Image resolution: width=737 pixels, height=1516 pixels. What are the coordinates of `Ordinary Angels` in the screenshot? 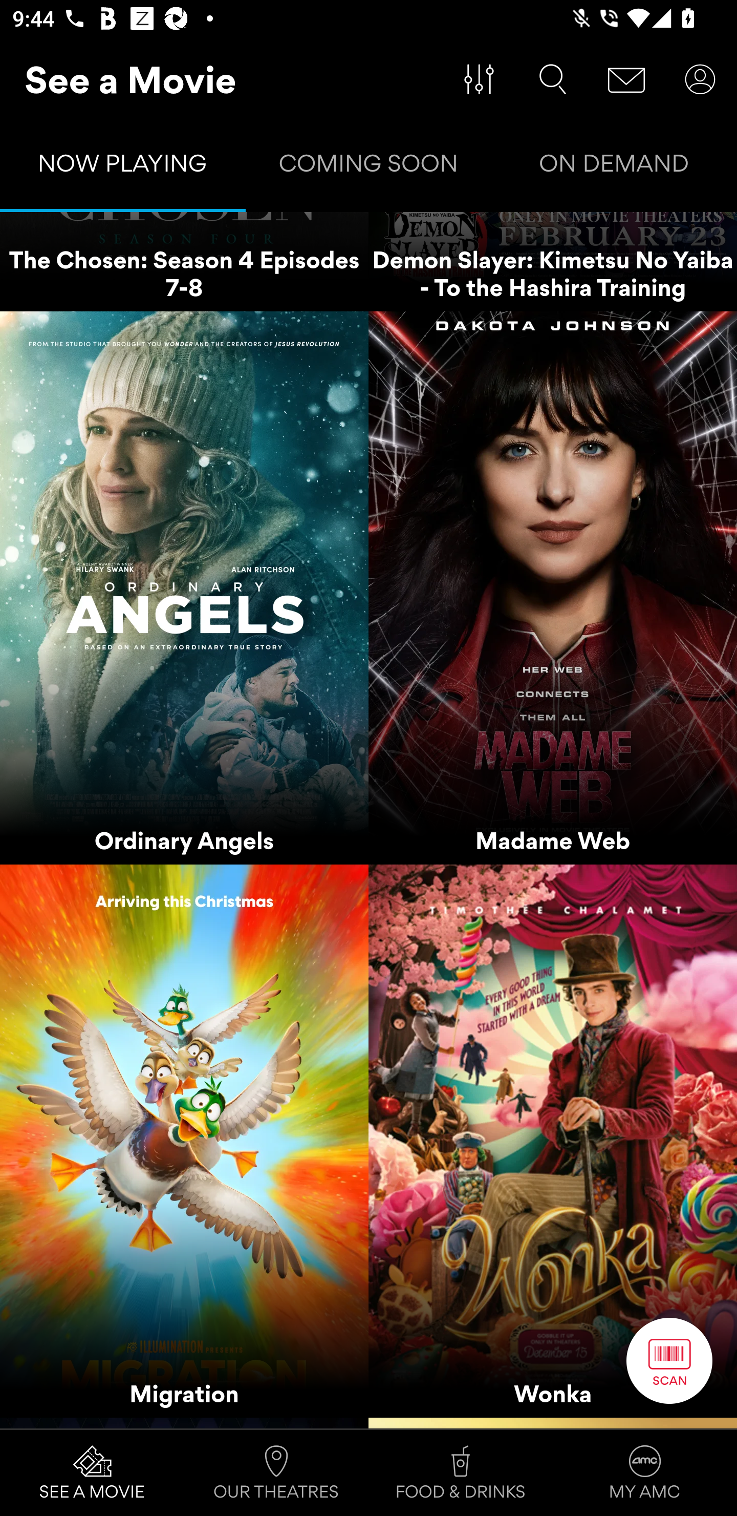 It's located at (184, 587).